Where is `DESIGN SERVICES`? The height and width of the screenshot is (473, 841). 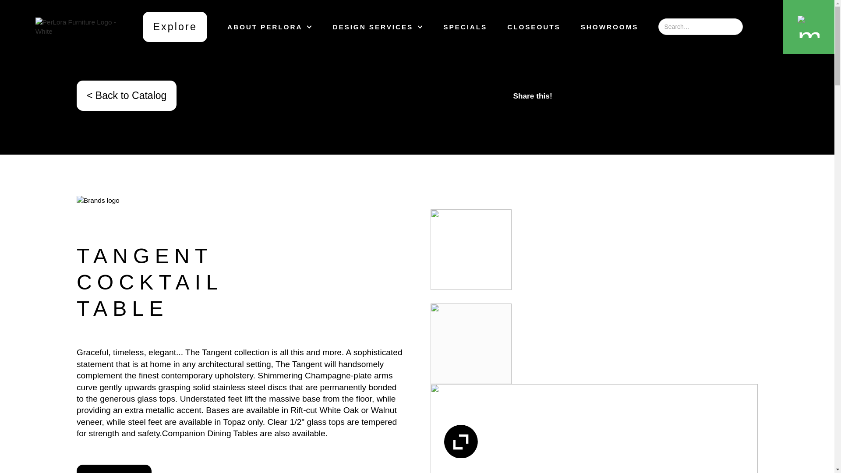 DESIGN SERVICES is located at coordinates (378, 27).